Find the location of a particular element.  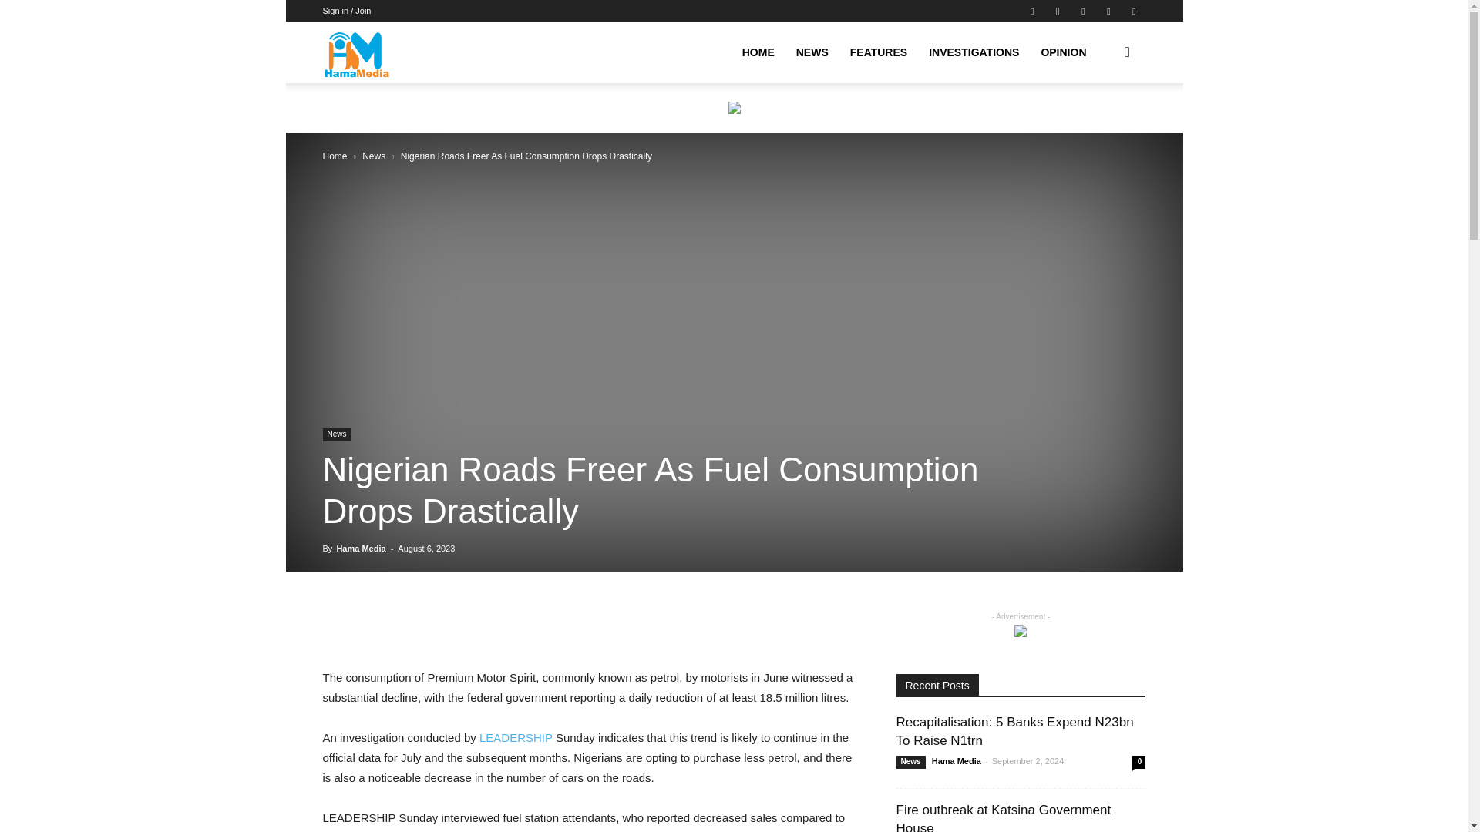

INVESTIGATIONS is located at coordinates (974, 52).